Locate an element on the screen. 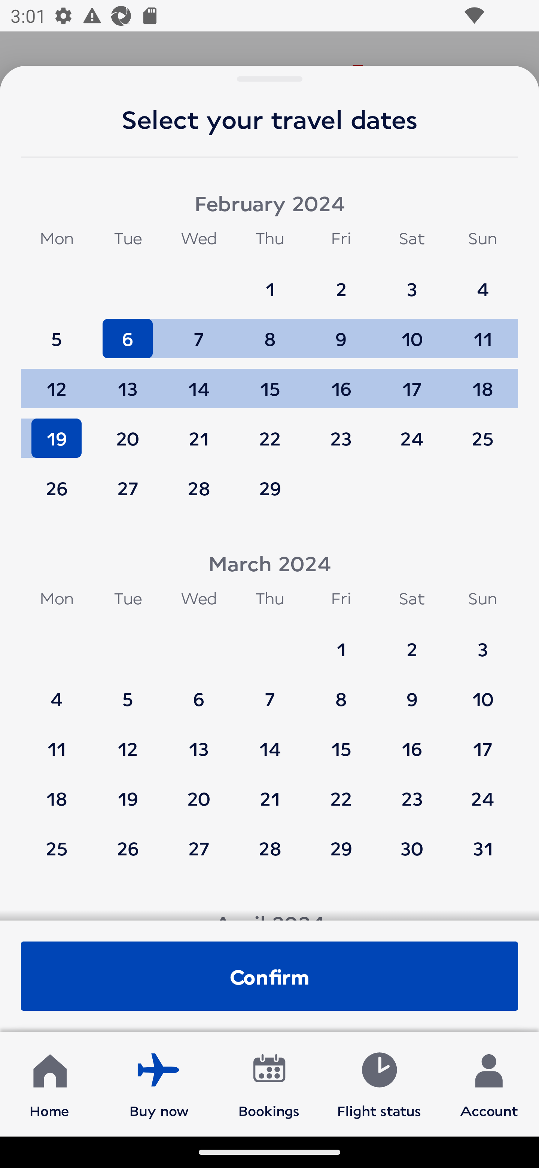 The height and width of the screenshot is (1168, 539). 10 is located at coordinates (412, 332).